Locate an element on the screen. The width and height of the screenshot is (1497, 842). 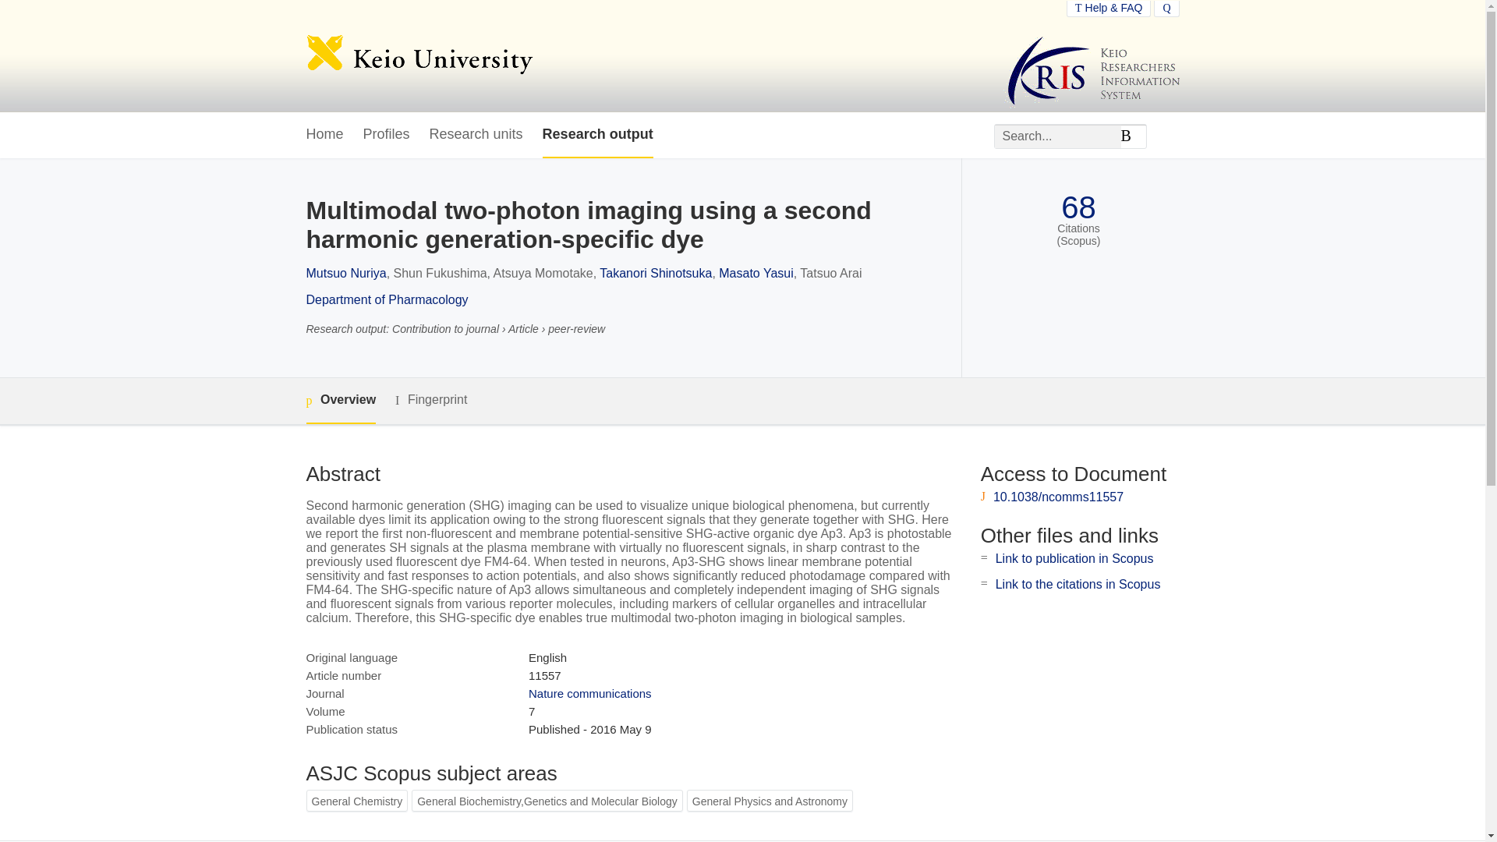
Profiles is located at coordinates (387, 135).